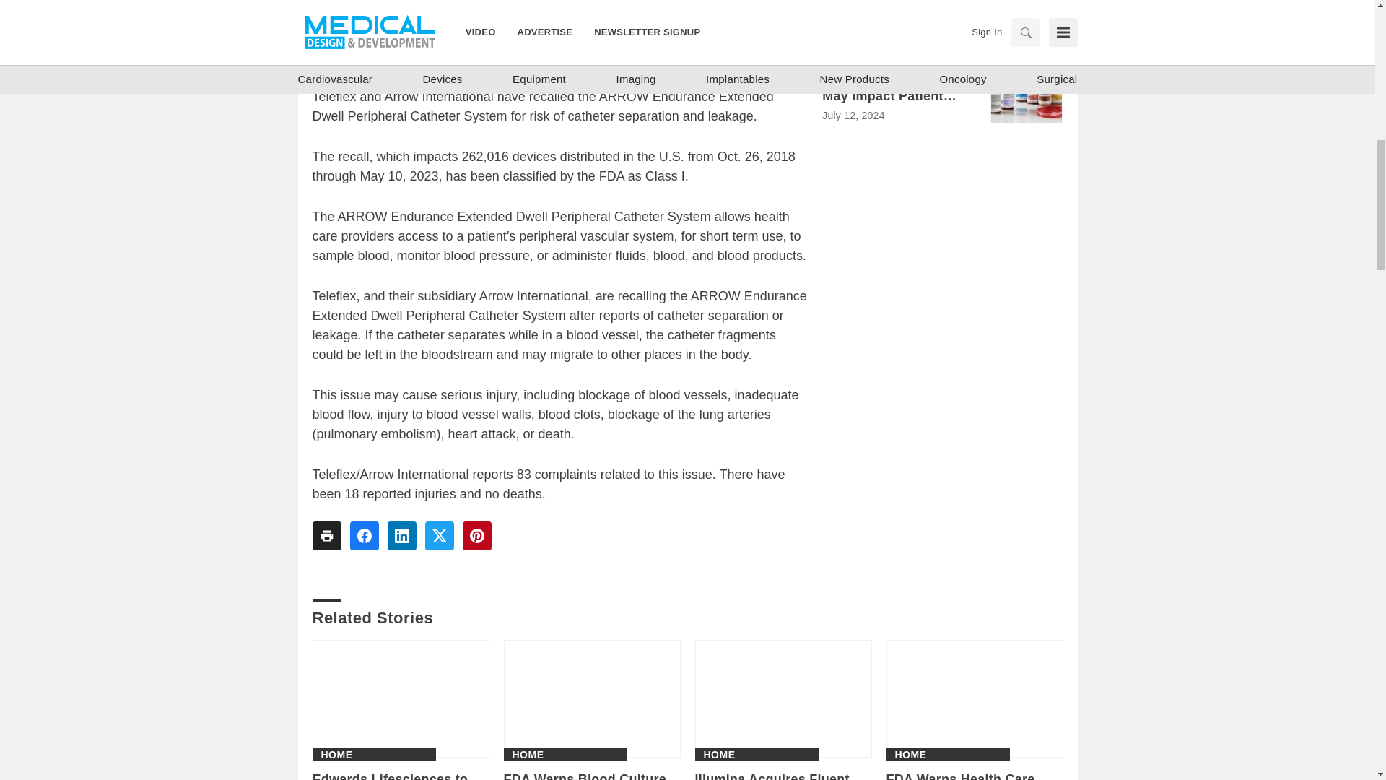 The image size is (1386, 780). I want to click on Share To print, so click(326, 536).